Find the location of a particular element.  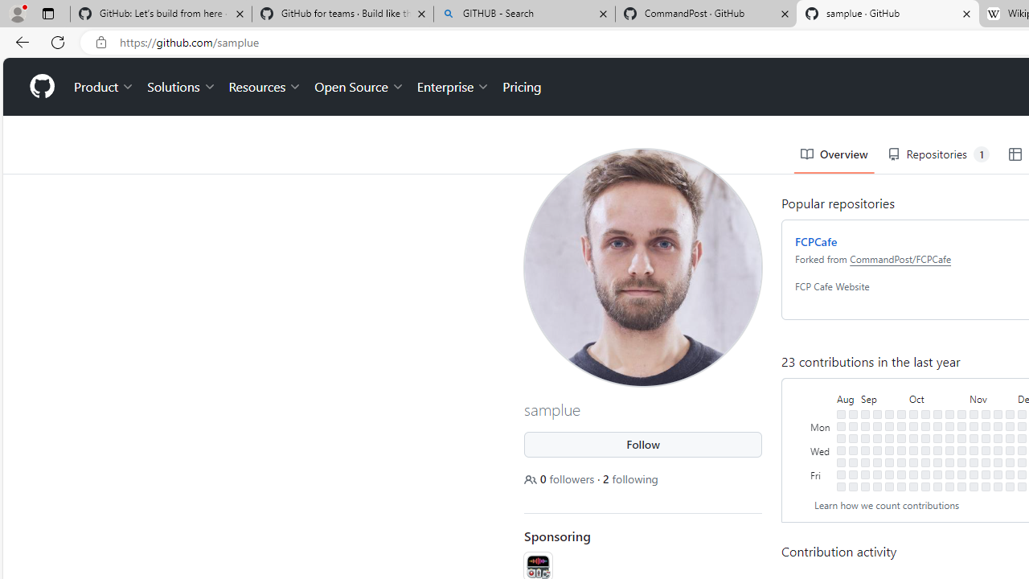

No contributions on November 18th. is located at coordinates (986, 487).